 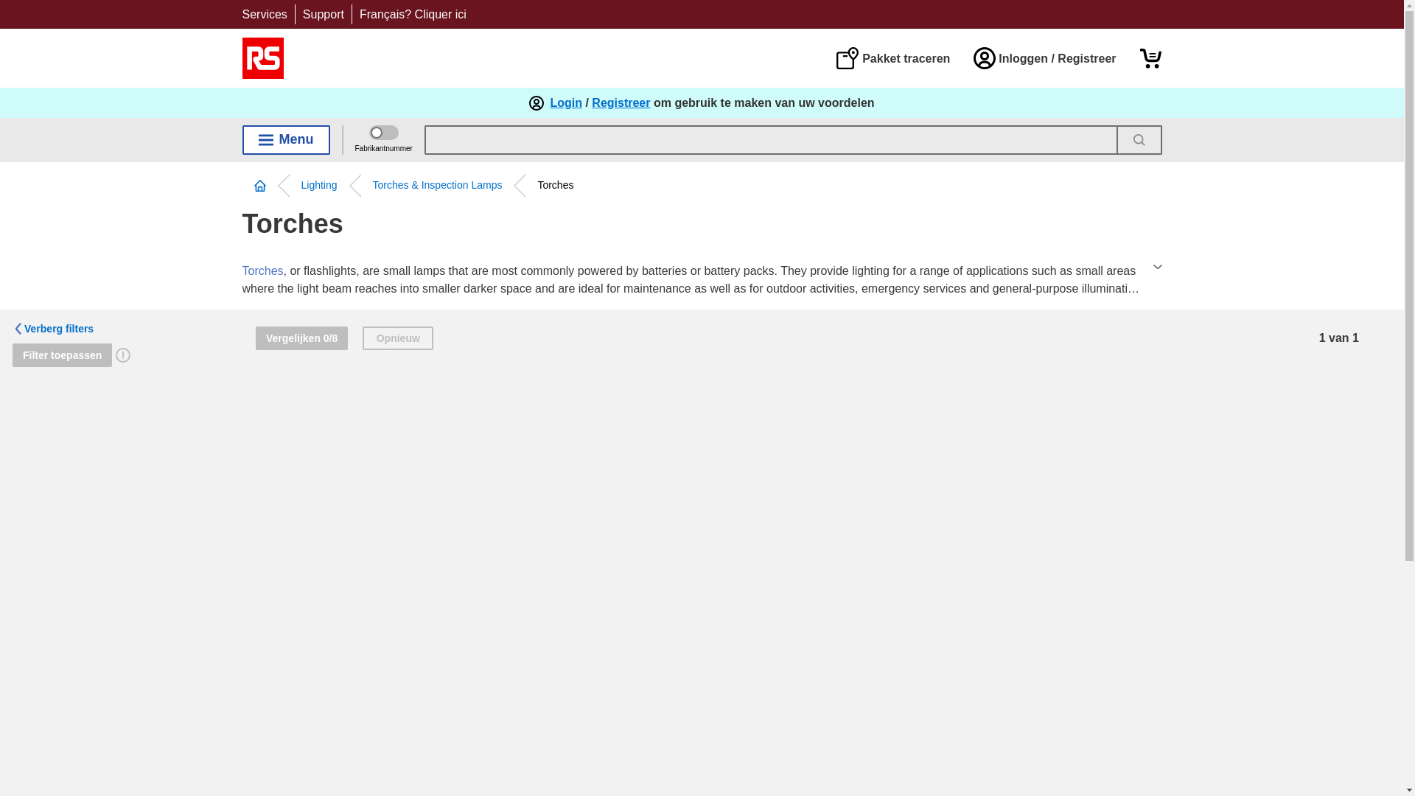 I want to click on Menu, so click(x=286, y=139).